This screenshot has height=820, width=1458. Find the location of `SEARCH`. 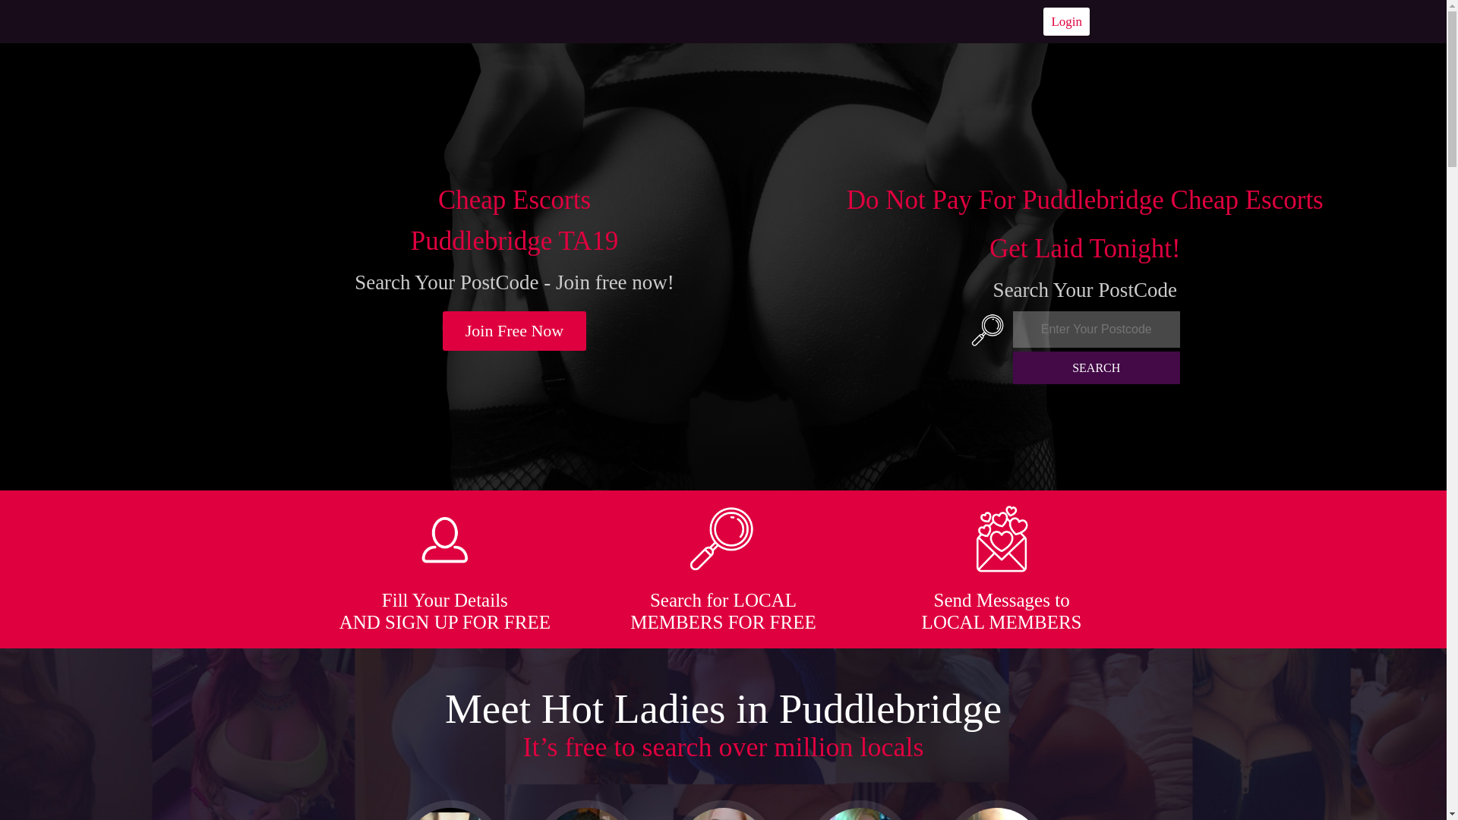

SEARCH is located at coordinates (1097, 367).